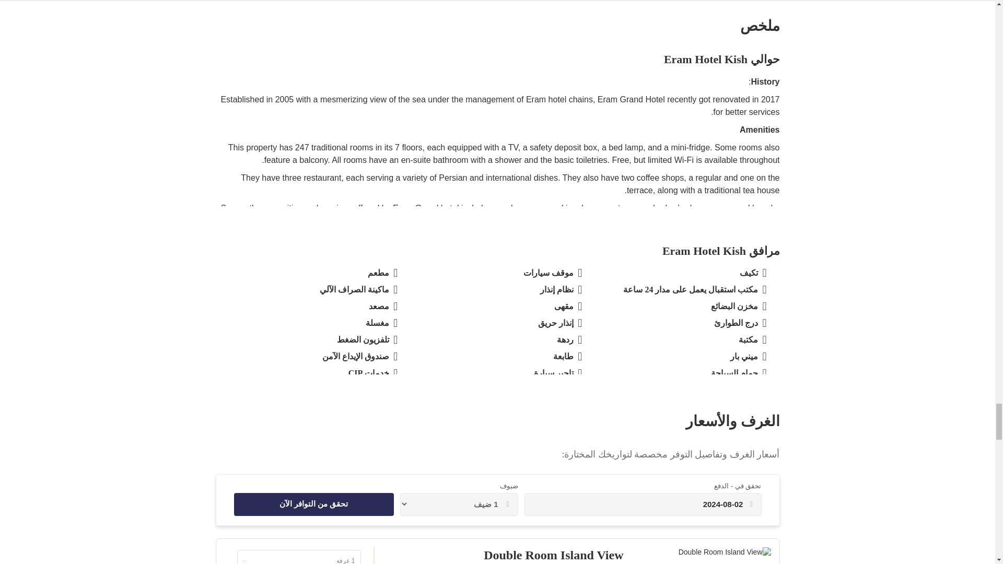  Describe the element at coordinates (637, 504) in the screenshot. I see `2024-08-02` at that location.